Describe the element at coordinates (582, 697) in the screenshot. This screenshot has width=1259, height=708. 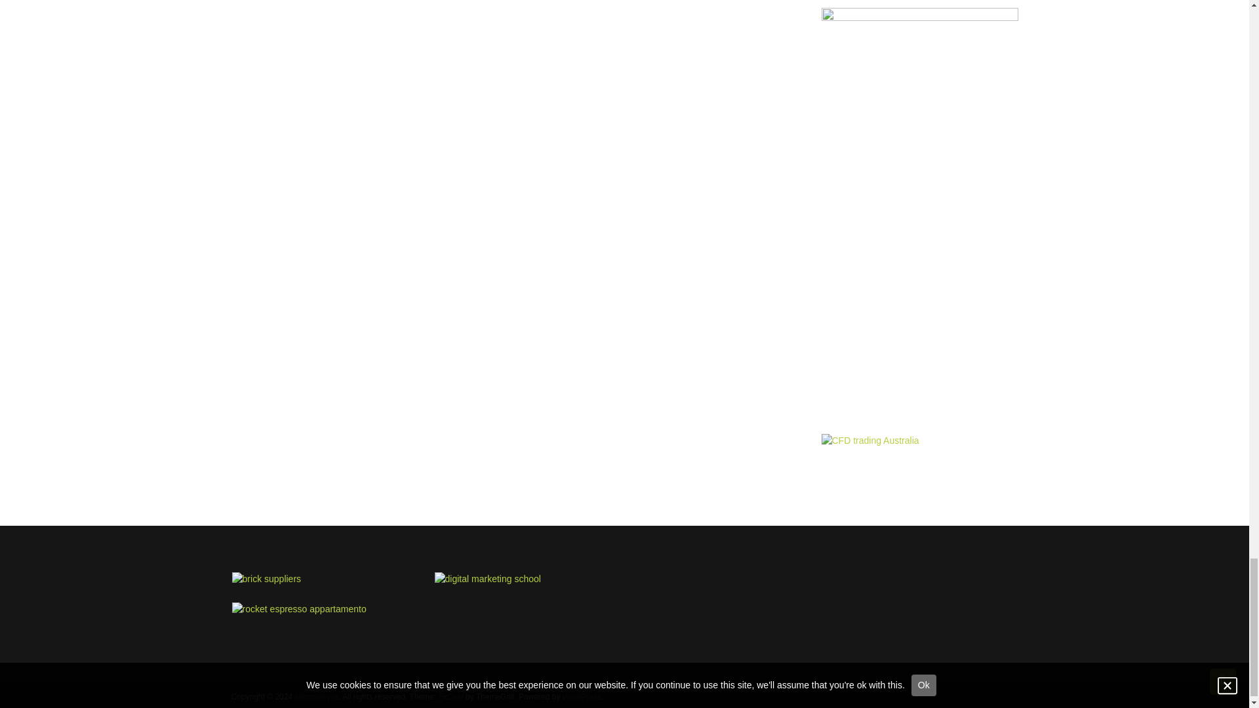
I see `WordPress` at that location.